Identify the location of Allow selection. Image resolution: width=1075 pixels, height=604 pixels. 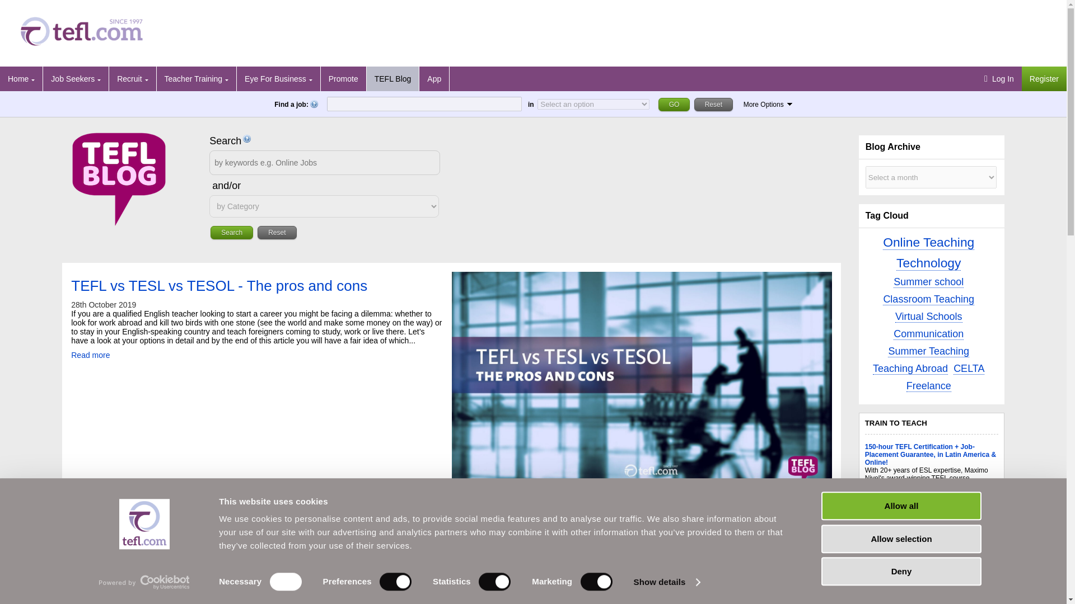
(900, 539).